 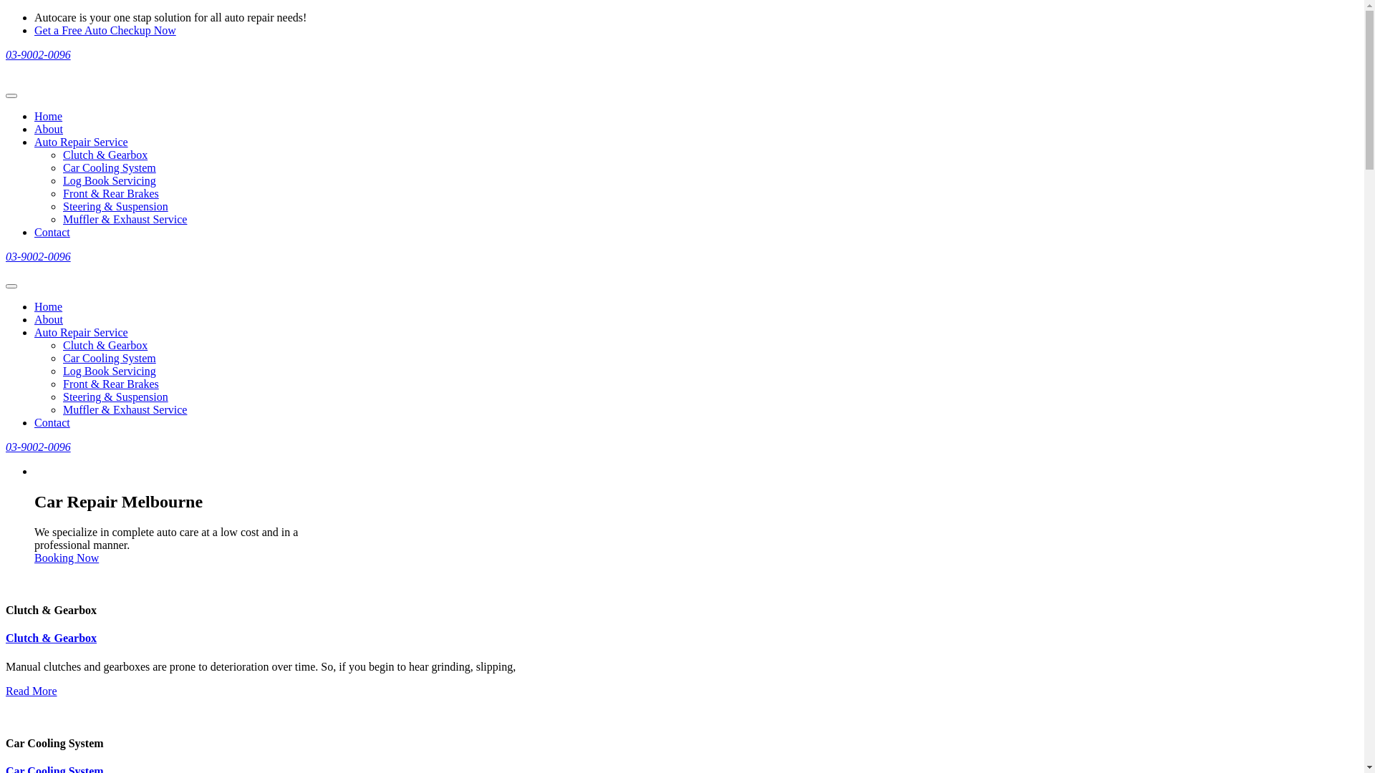 I want to click on Clutch & Gearbox, so click(x=105, y=345).